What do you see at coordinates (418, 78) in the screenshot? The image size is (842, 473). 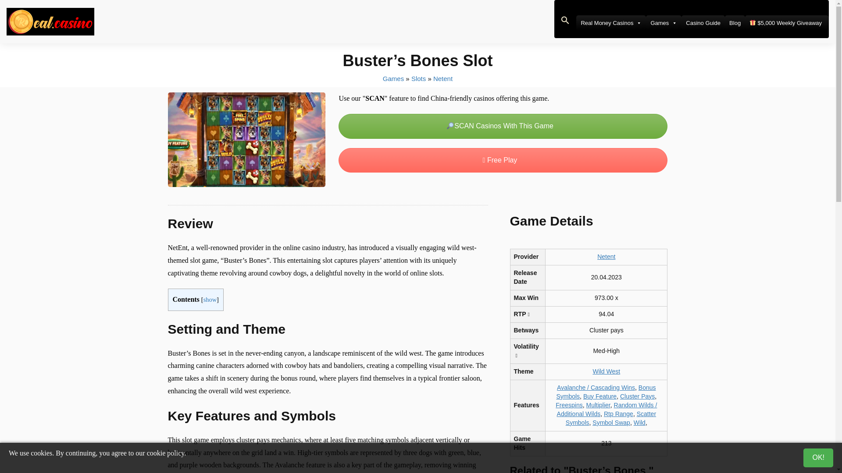 I see `Online Slots` at bounding box center [418, 78].